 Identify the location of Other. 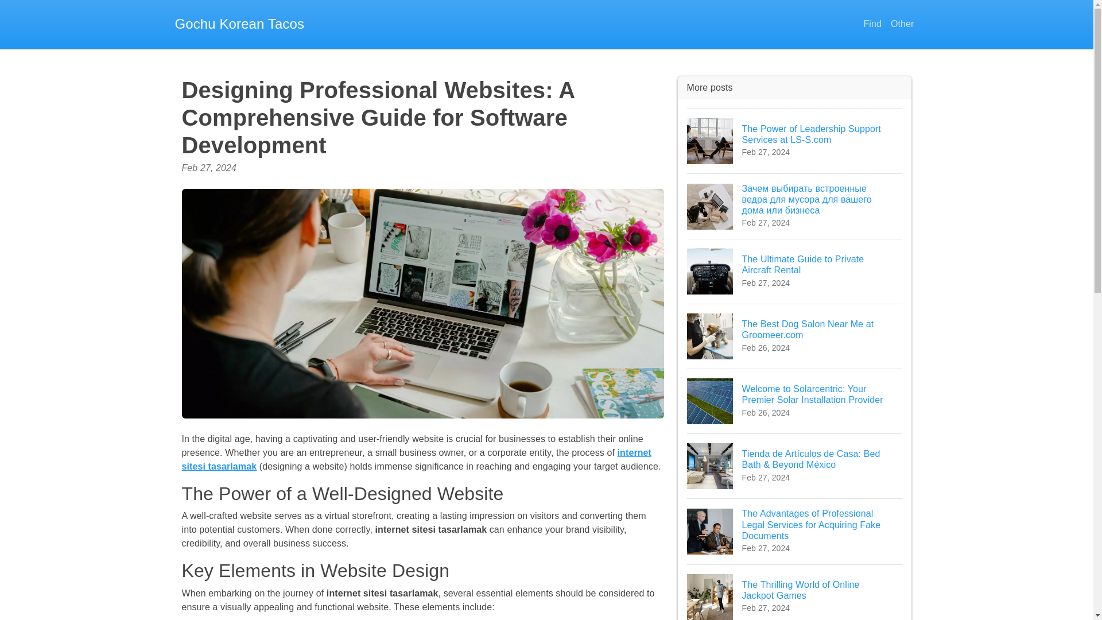
(794, 336).